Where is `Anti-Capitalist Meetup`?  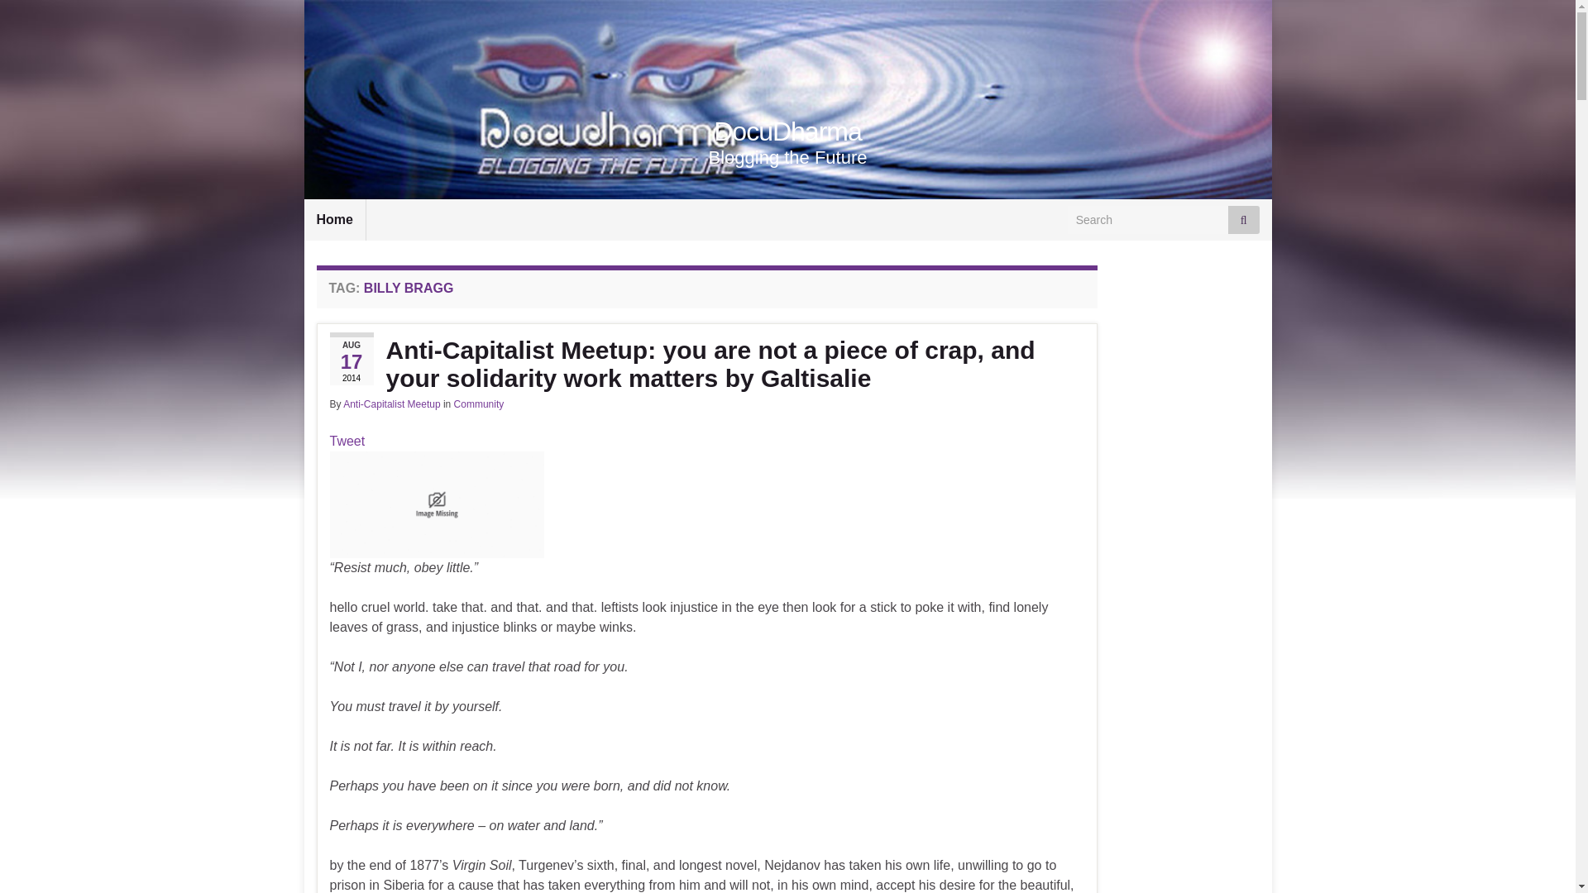
Anti-Capitalist Meetup is located at coordinates (390, 404).